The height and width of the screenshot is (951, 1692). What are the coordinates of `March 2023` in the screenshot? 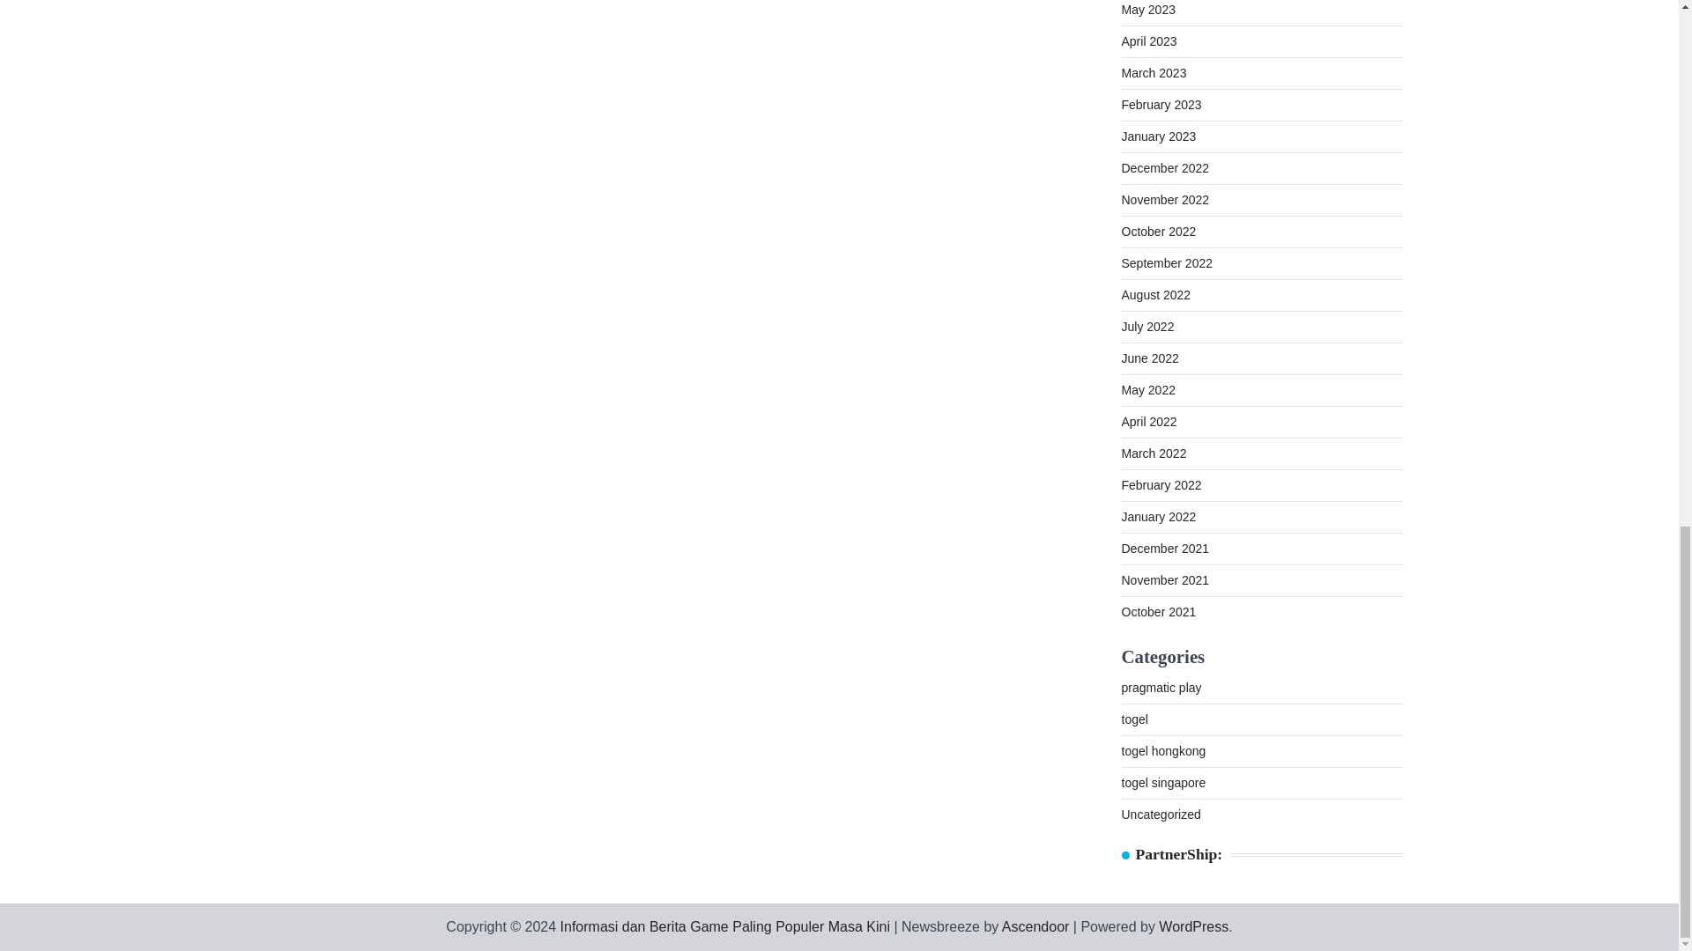 It's located at (1153, 72).